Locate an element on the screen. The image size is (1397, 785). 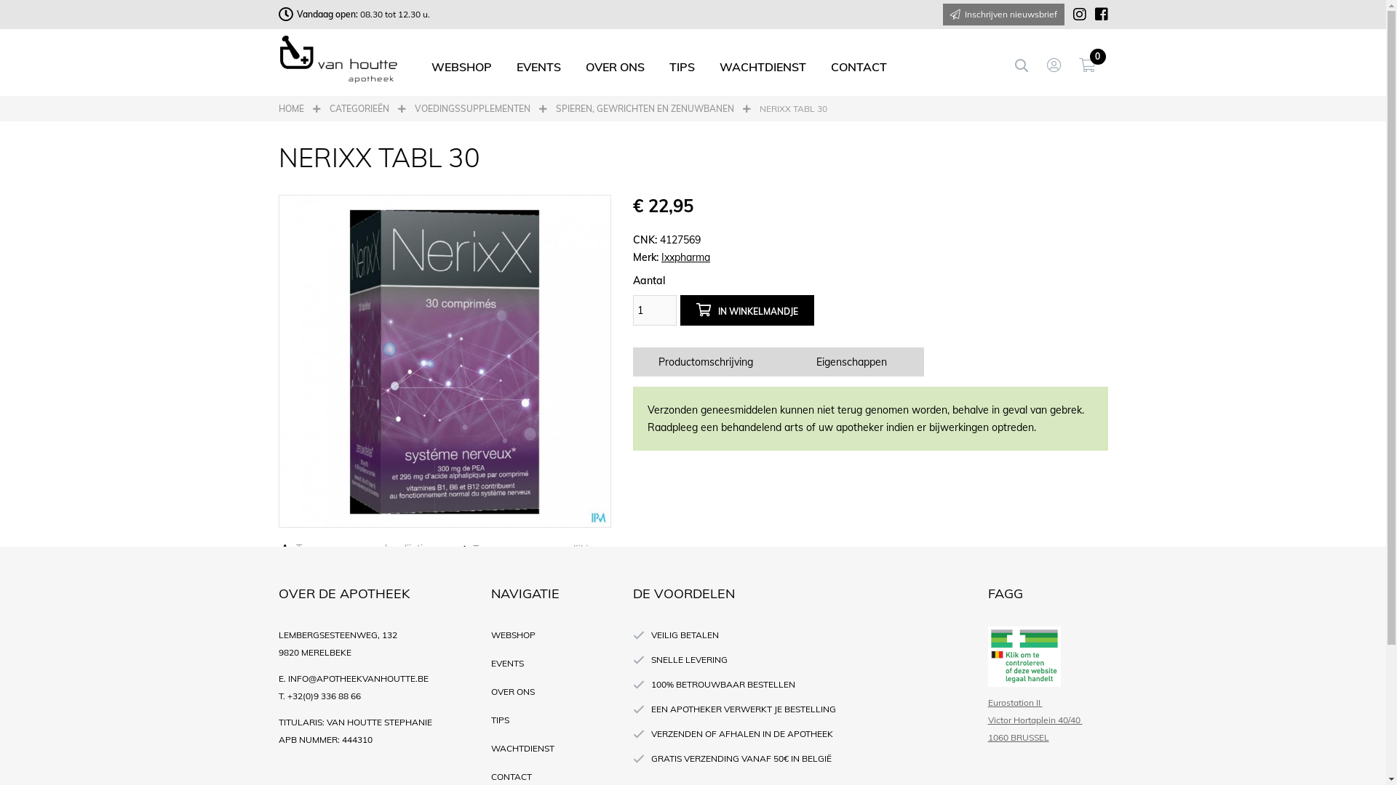
zoeken is located at coordinates (1029, 65).